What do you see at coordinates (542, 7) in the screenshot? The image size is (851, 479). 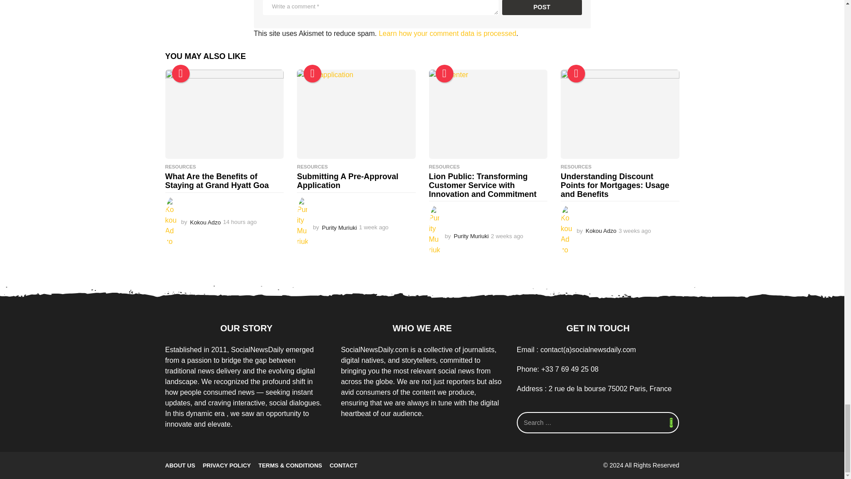 I see `Post` at bounding box center [542, 7].